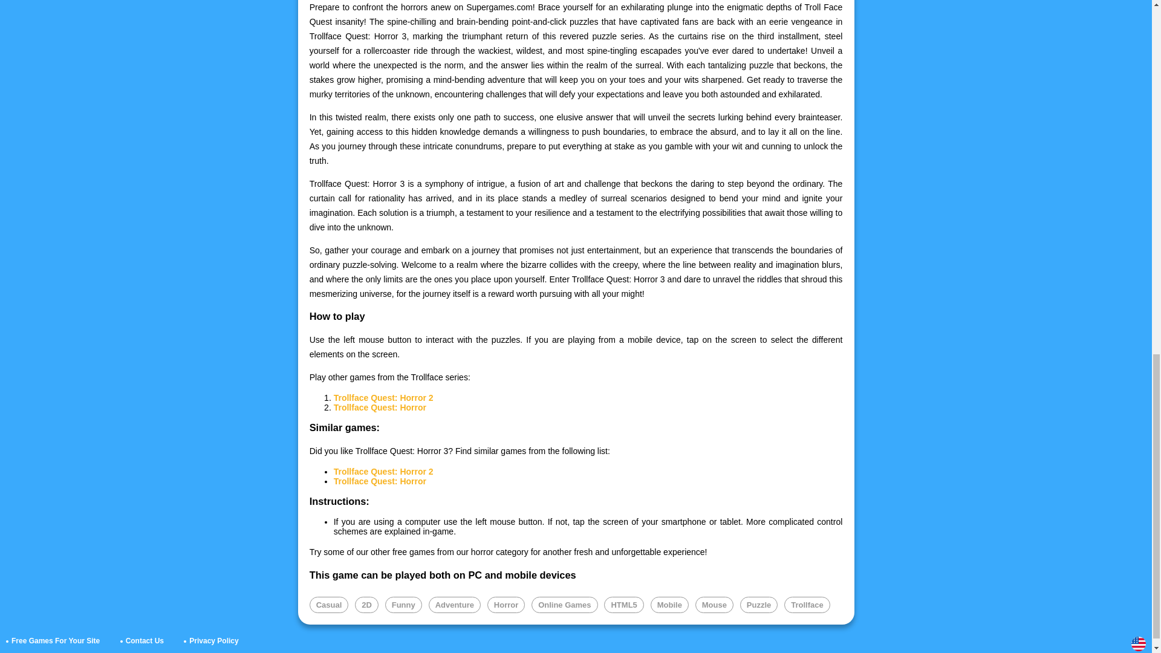 The image size is (1161, 653). I want to click on 2D, so click(366, 605).